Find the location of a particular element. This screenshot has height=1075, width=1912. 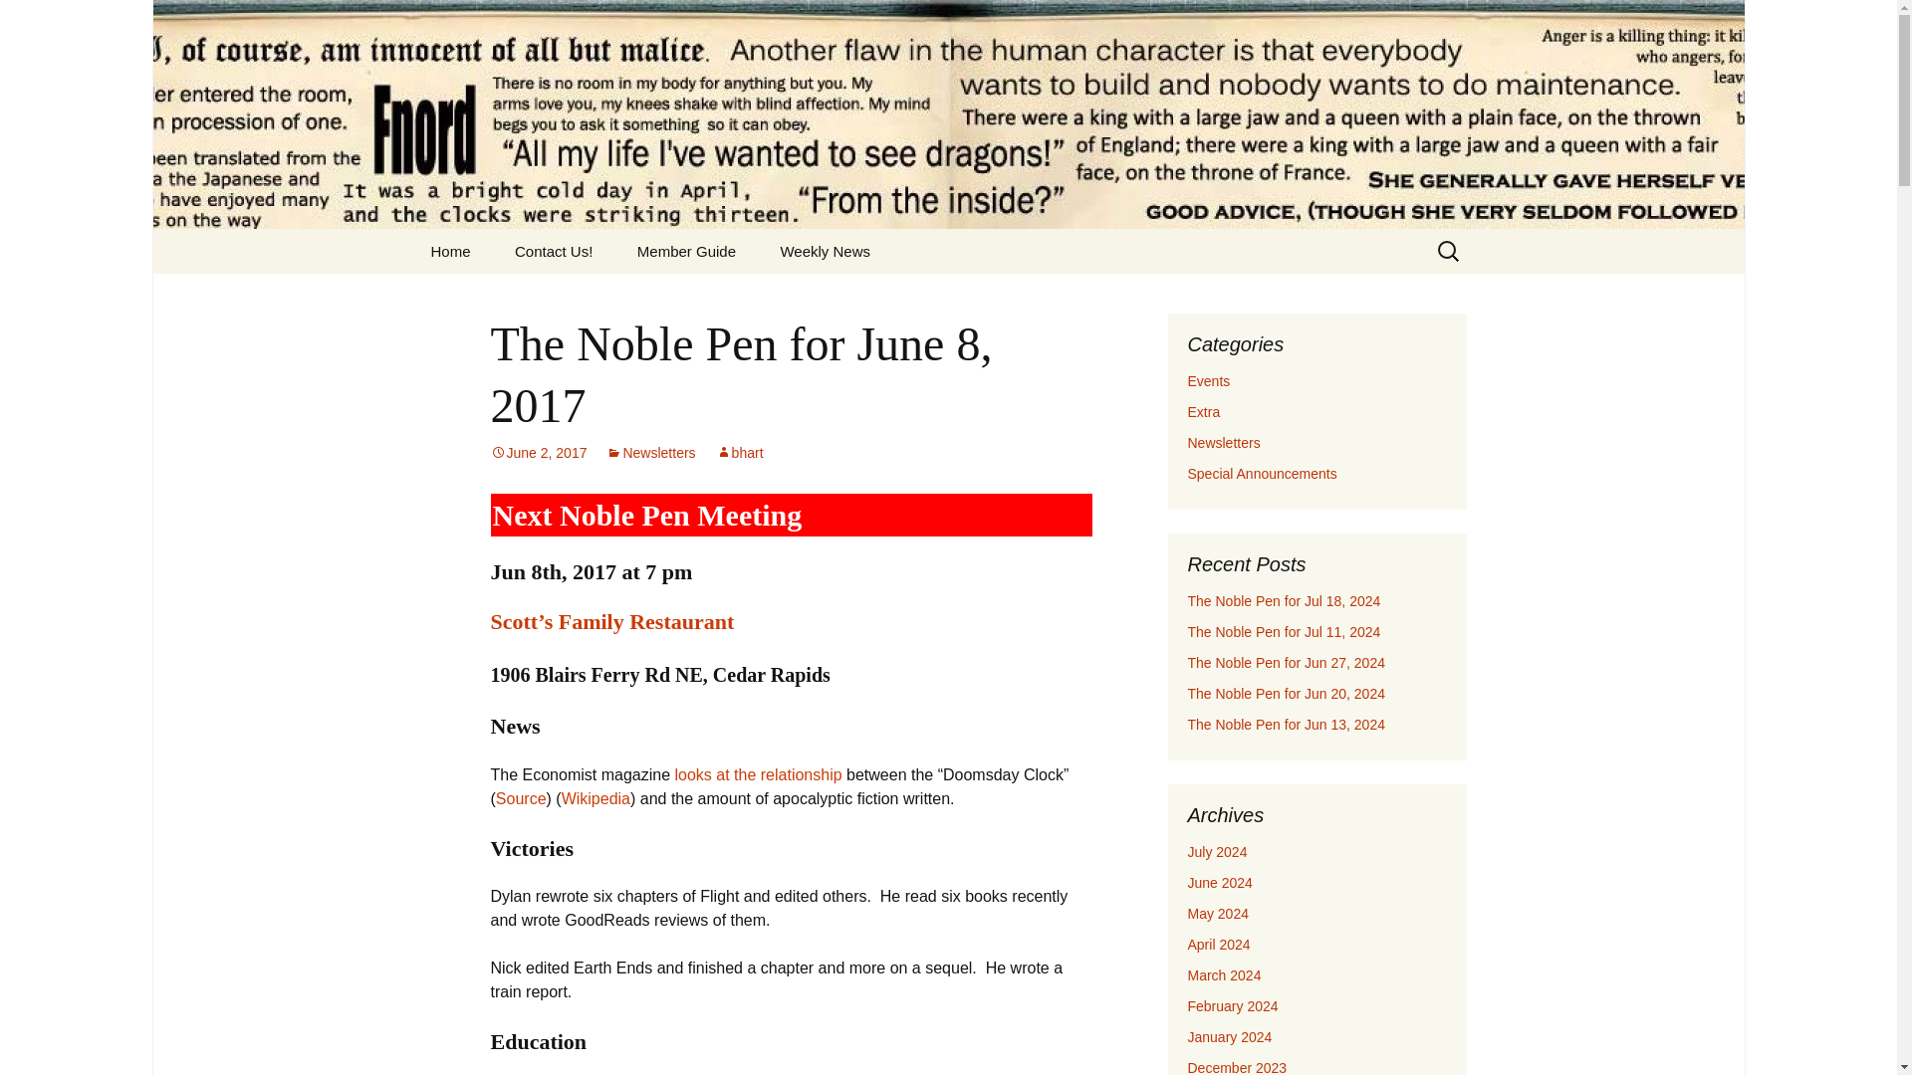

Permalink to The Noble Pen for June 8, 2017 is located at coordinates (538, 453).